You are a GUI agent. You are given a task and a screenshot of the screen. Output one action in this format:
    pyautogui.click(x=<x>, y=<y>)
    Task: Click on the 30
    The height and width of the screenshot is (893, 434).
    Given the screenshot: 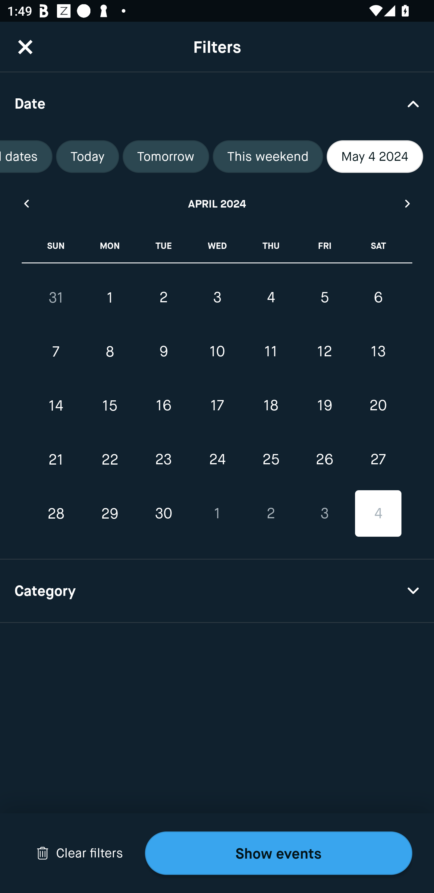 What is the action you would take?
    pyautogui.click(x=163, y=513)
    